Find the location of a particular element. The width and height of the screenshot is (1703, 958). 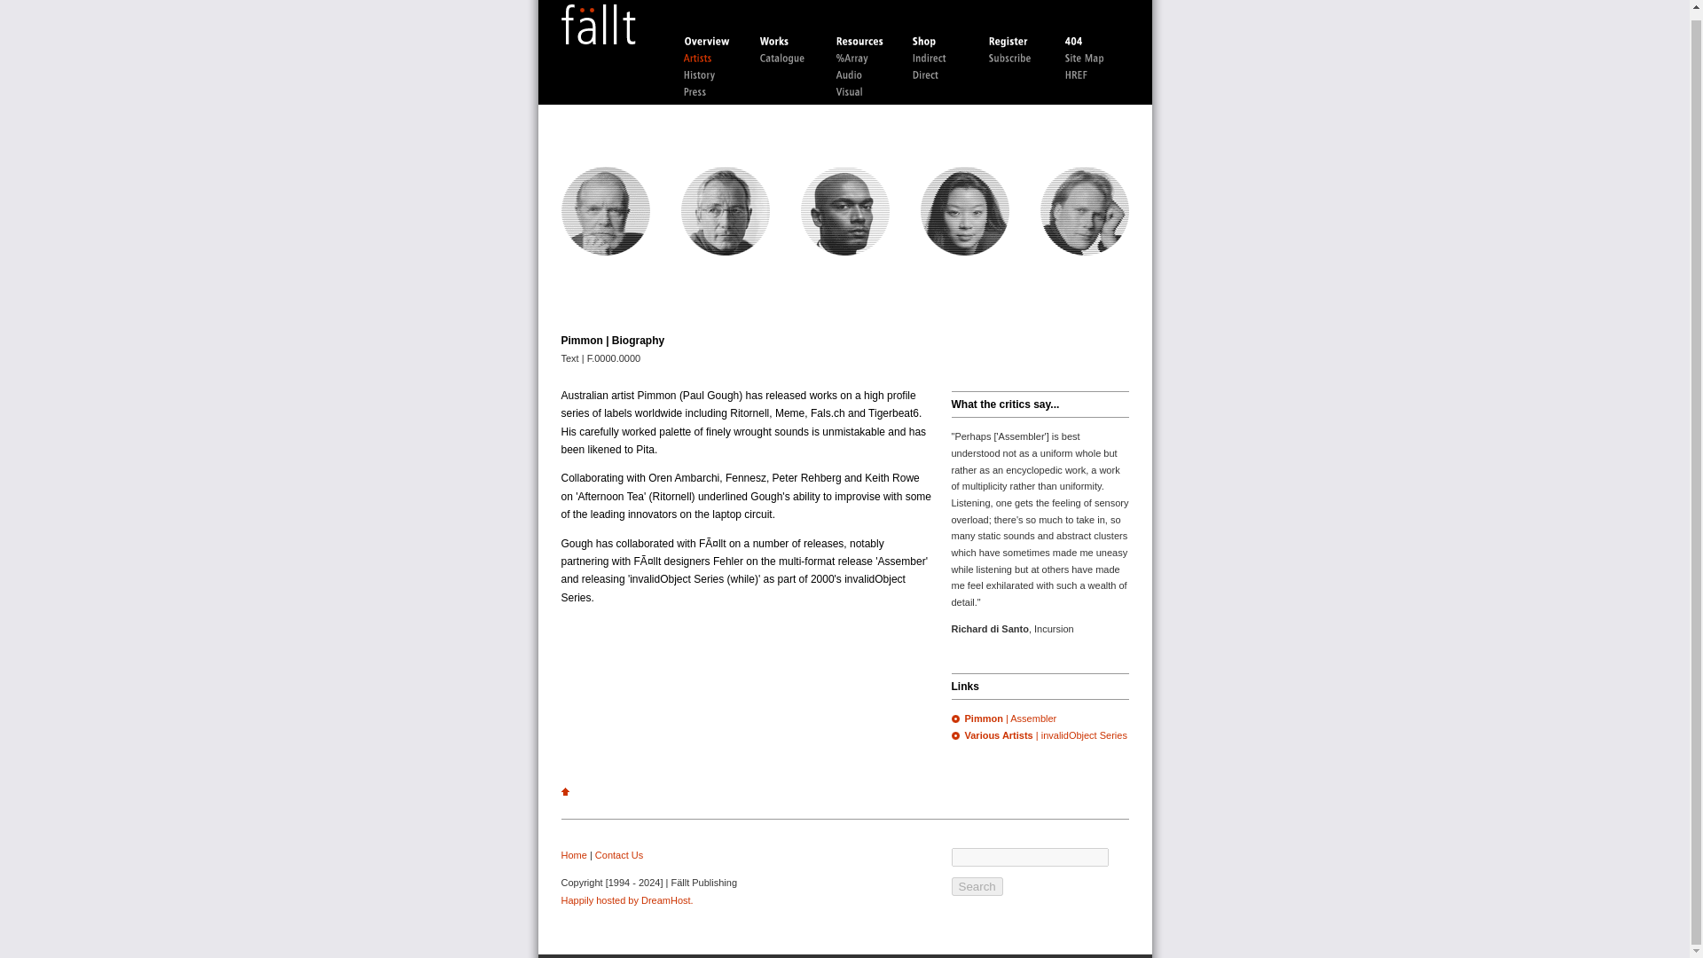

Return To Top is located at coordinates (564, 791).